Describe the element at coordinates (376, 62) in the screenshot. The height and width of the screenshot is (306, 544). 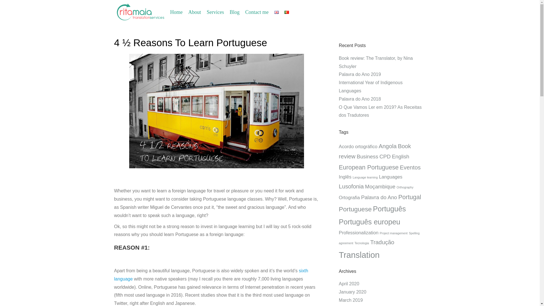
I see `Book review: The Translator, by Nina Schuyler` at that location.